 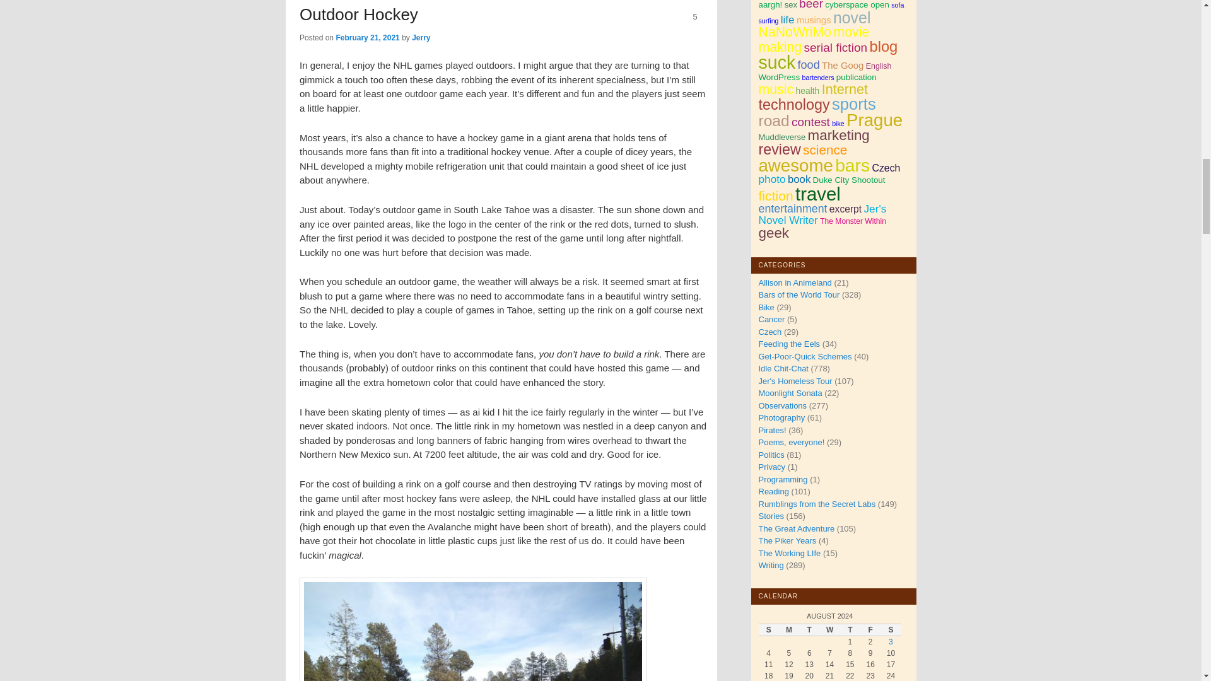 I want to click on 5, so click(x=694, y=16).